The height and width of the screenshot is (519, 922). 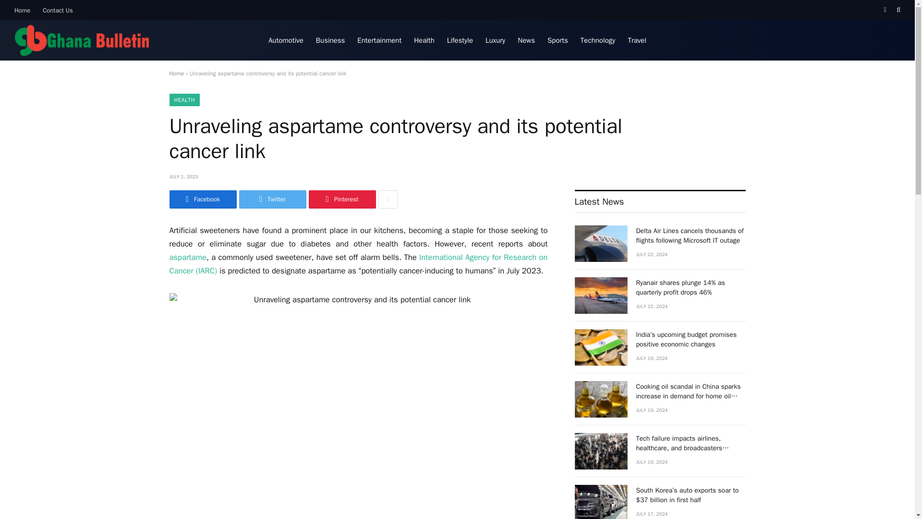 I want to click on aspartame, so click(x=187, y=257).